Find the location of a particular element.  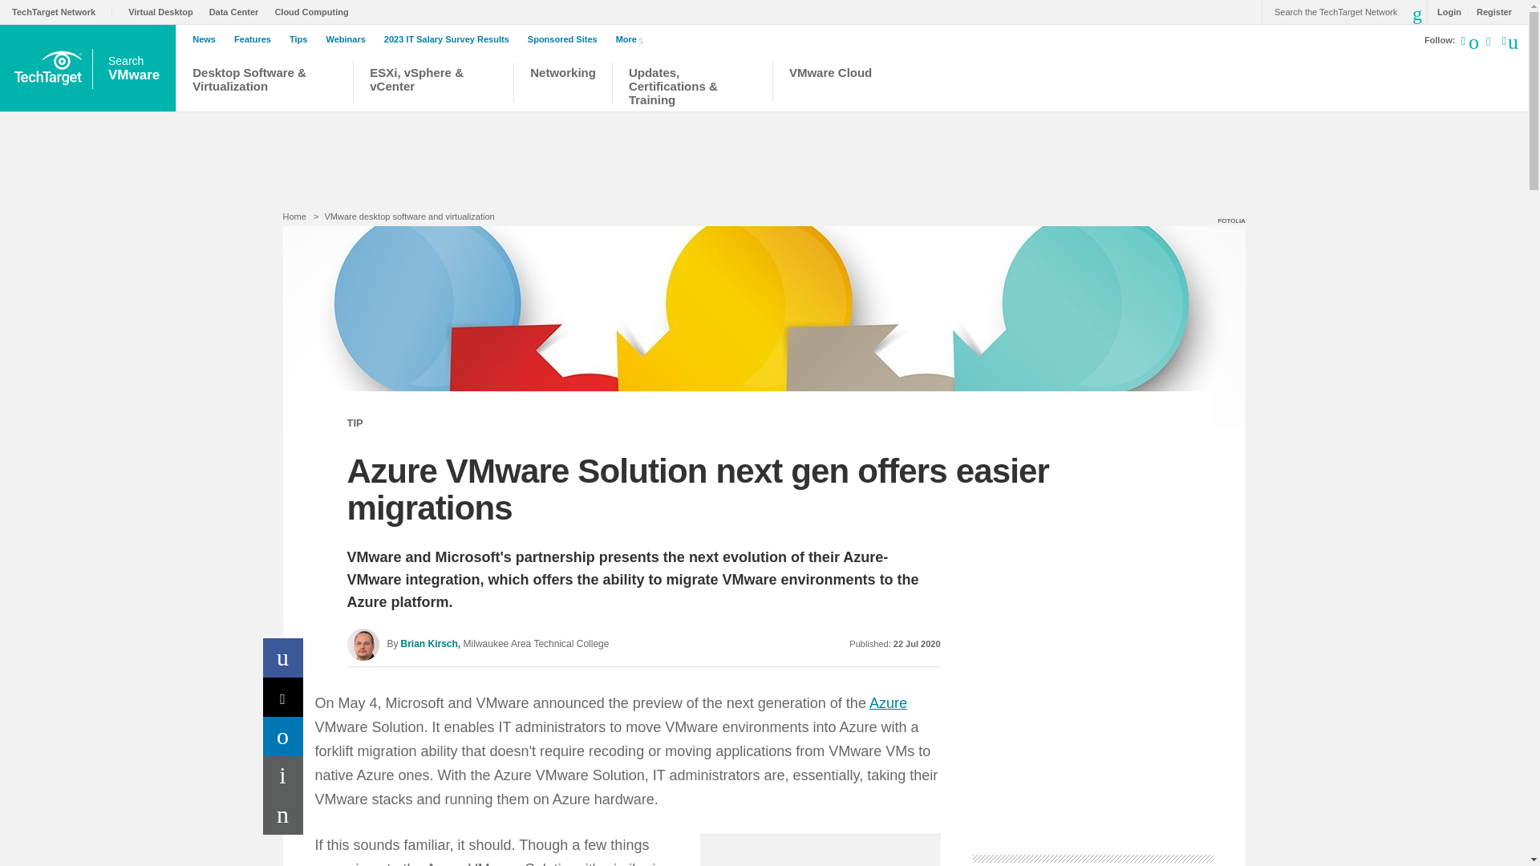

Print This Page is located at coordinates (283, 775).